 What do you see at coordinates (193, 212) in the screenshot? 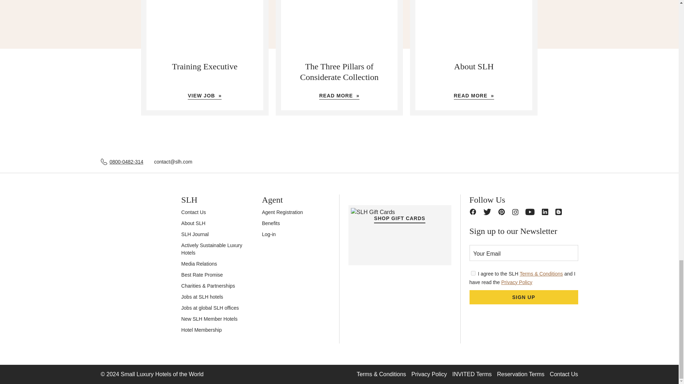
I see `Contact Us` at bounding box center [193, 212].